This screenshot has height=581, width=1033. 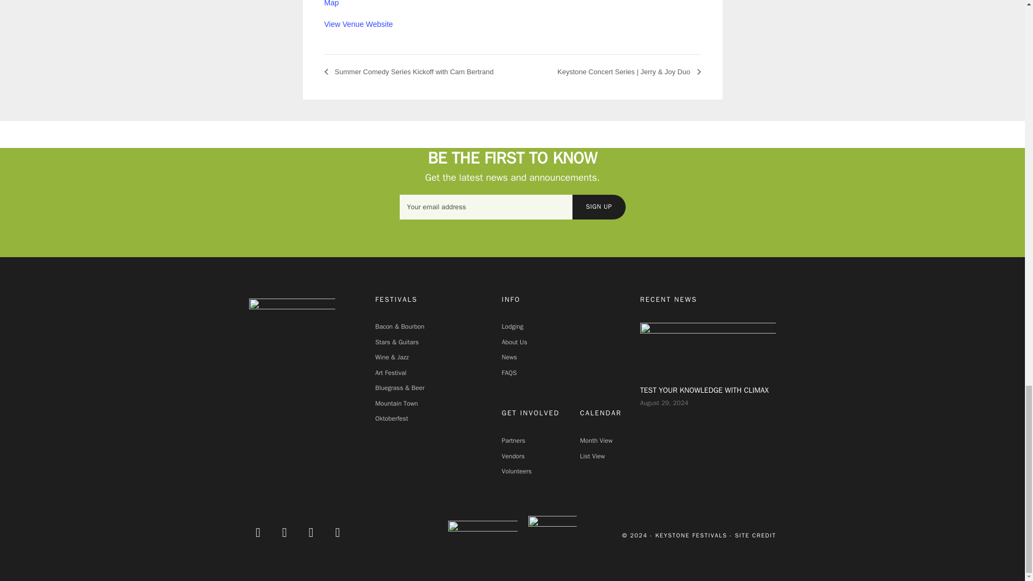 I want to click on Youtube, so click(x=337, y=532).